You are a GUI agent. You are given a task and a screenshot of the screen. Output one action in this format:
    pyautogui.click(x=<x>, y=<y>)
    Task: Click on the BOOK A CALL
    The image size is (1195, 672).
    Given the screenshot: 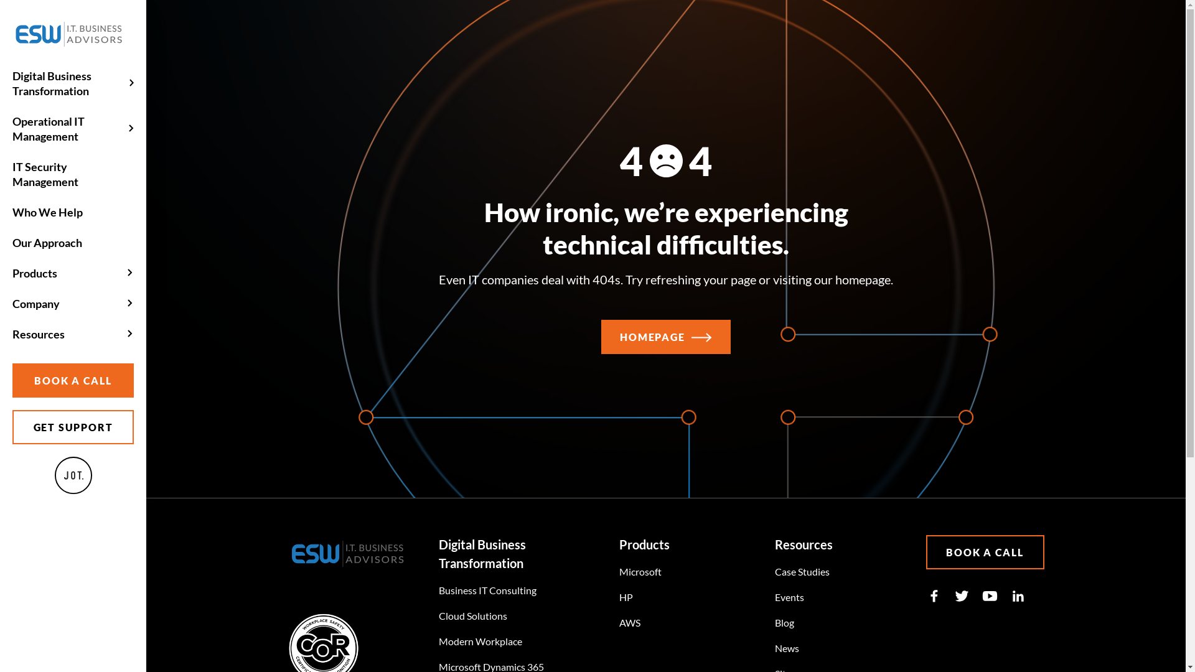 What is the action you would take?
    pyautogui.click(x=985, y=553)
    